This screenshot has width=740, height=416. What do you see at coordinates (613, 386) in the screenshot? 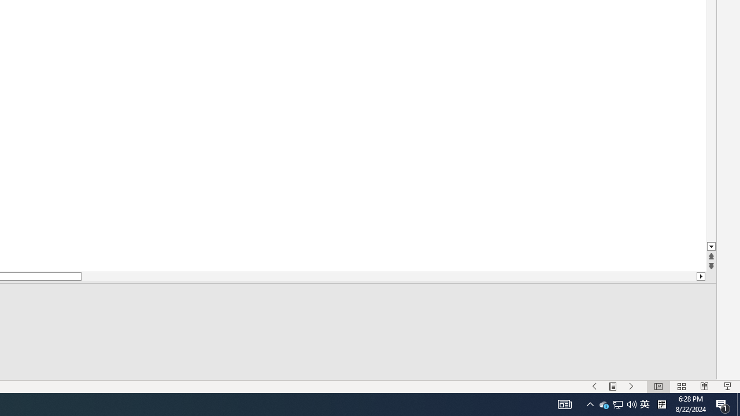
I see `Menu On` at bounding box center [613, 386].